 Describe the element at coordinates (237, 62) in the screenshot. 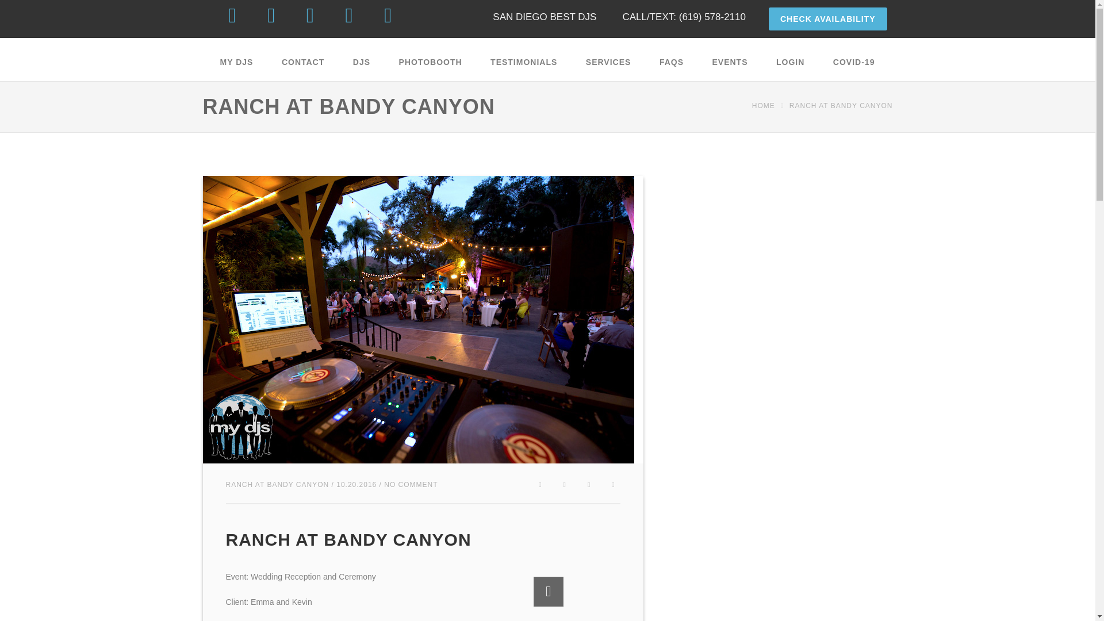

I see `MY DJS` at that location.